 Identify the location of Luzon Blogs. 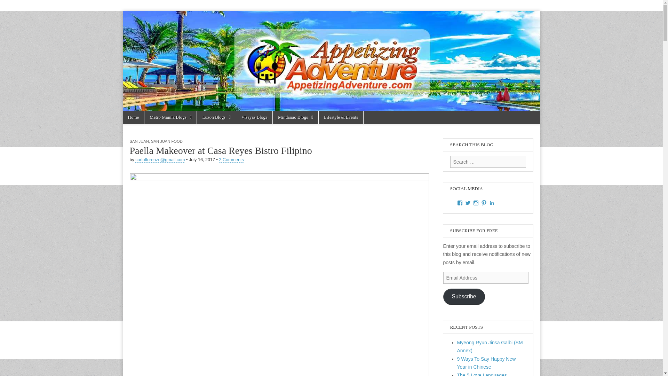
(216, 117).